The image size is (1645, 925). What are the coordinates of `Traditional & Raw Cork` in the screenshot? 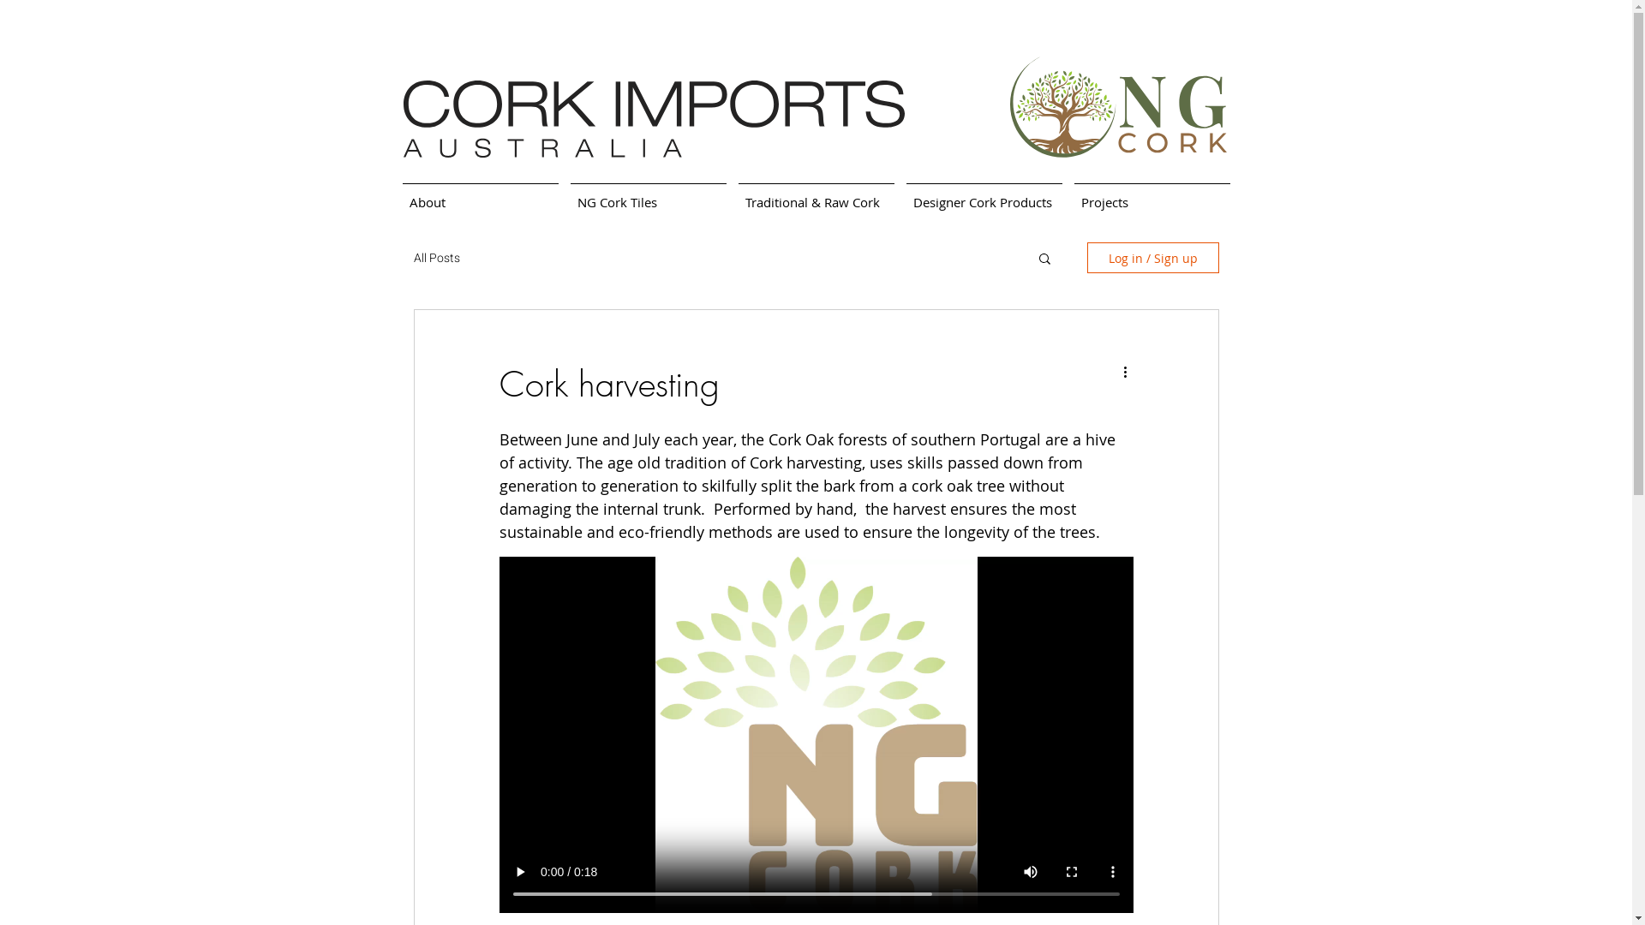 It's located at (816, 194).